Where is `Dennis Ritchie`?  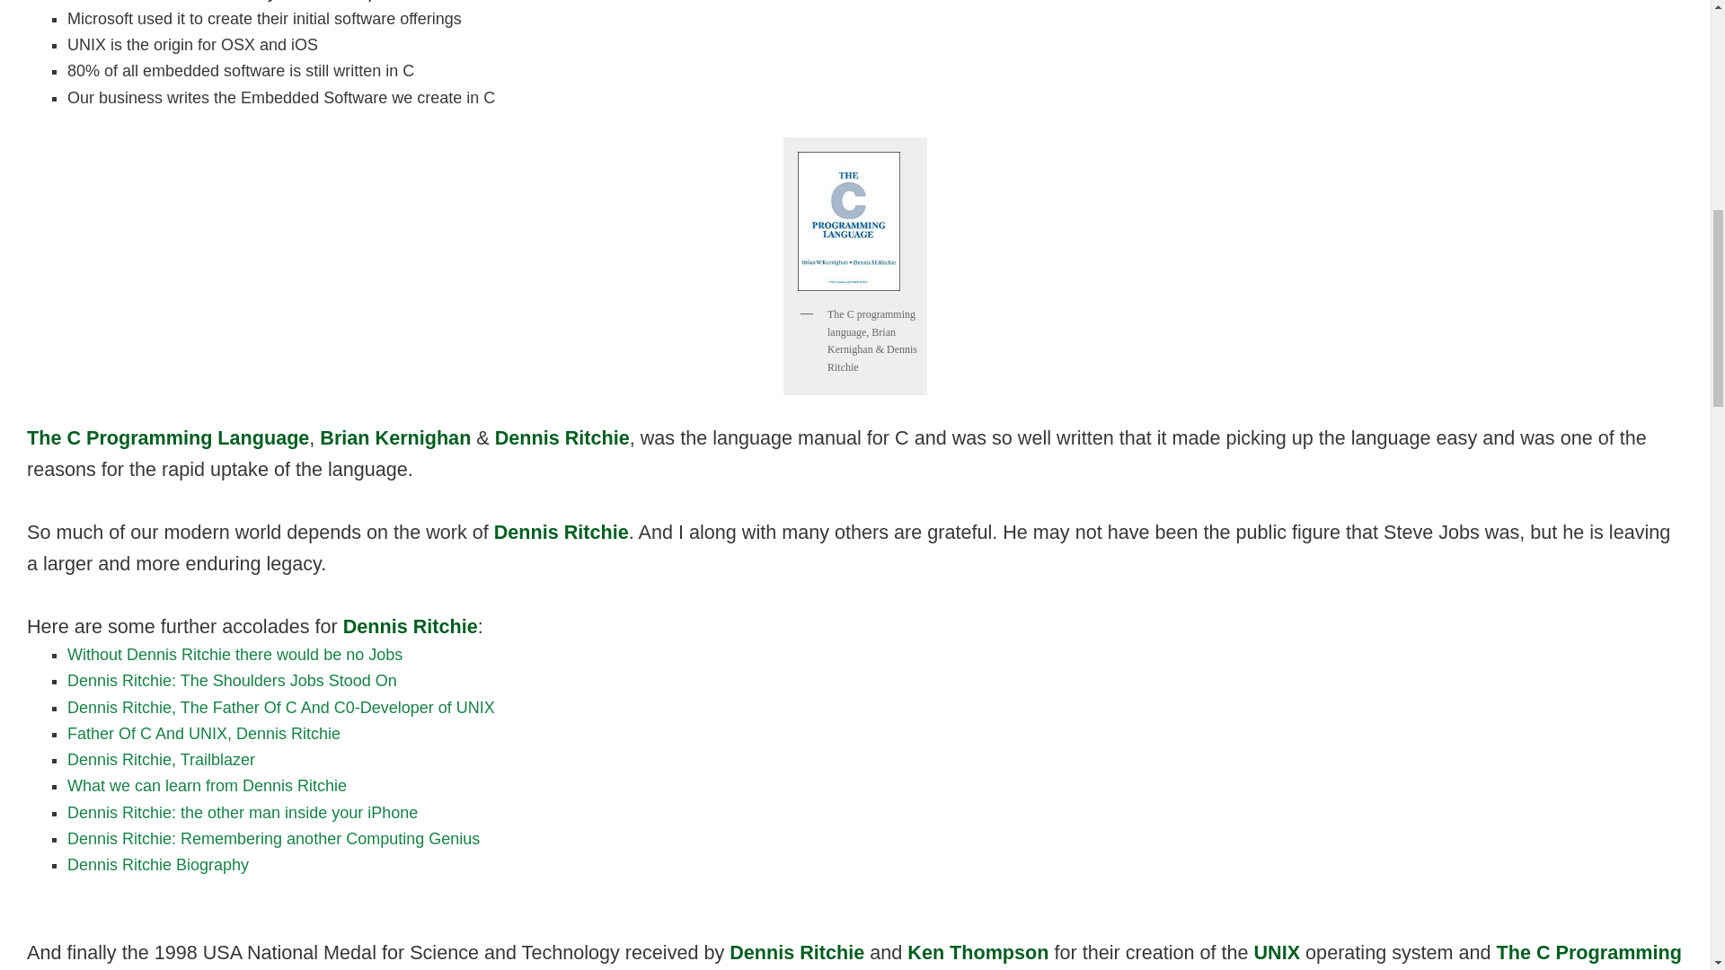 Dennis Ritchie is located at coordinates (280, 708).